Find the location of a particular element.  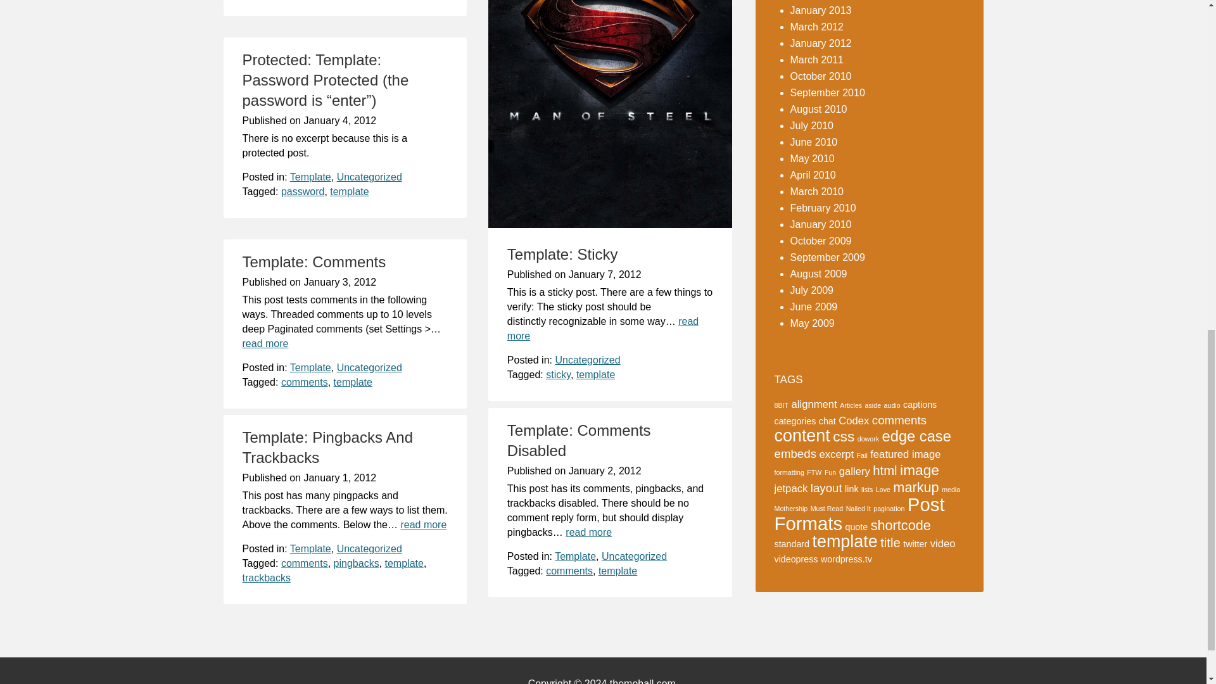

Template is located at coordinates (575, 556).